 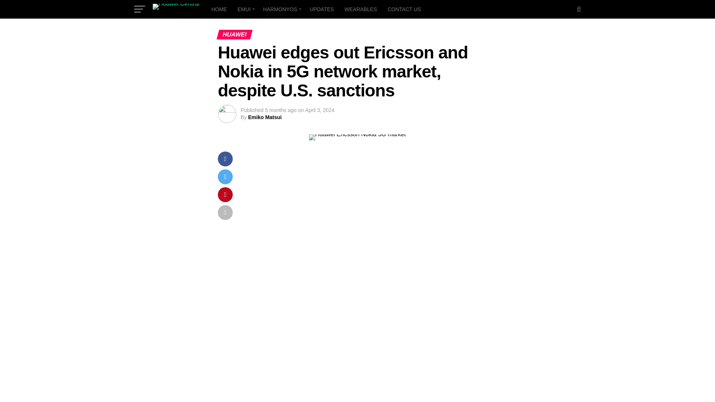 I want to click on Posts by Emiko Matsui, so click(x=265, y=117).